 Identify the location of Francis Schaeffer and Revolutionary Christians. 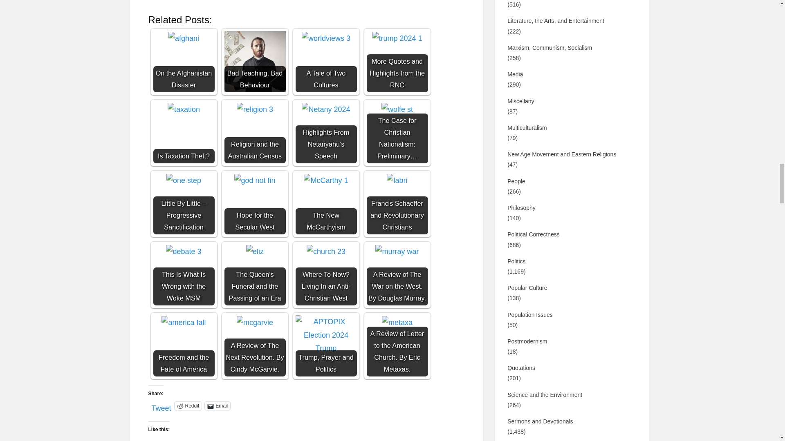
(397, 180).